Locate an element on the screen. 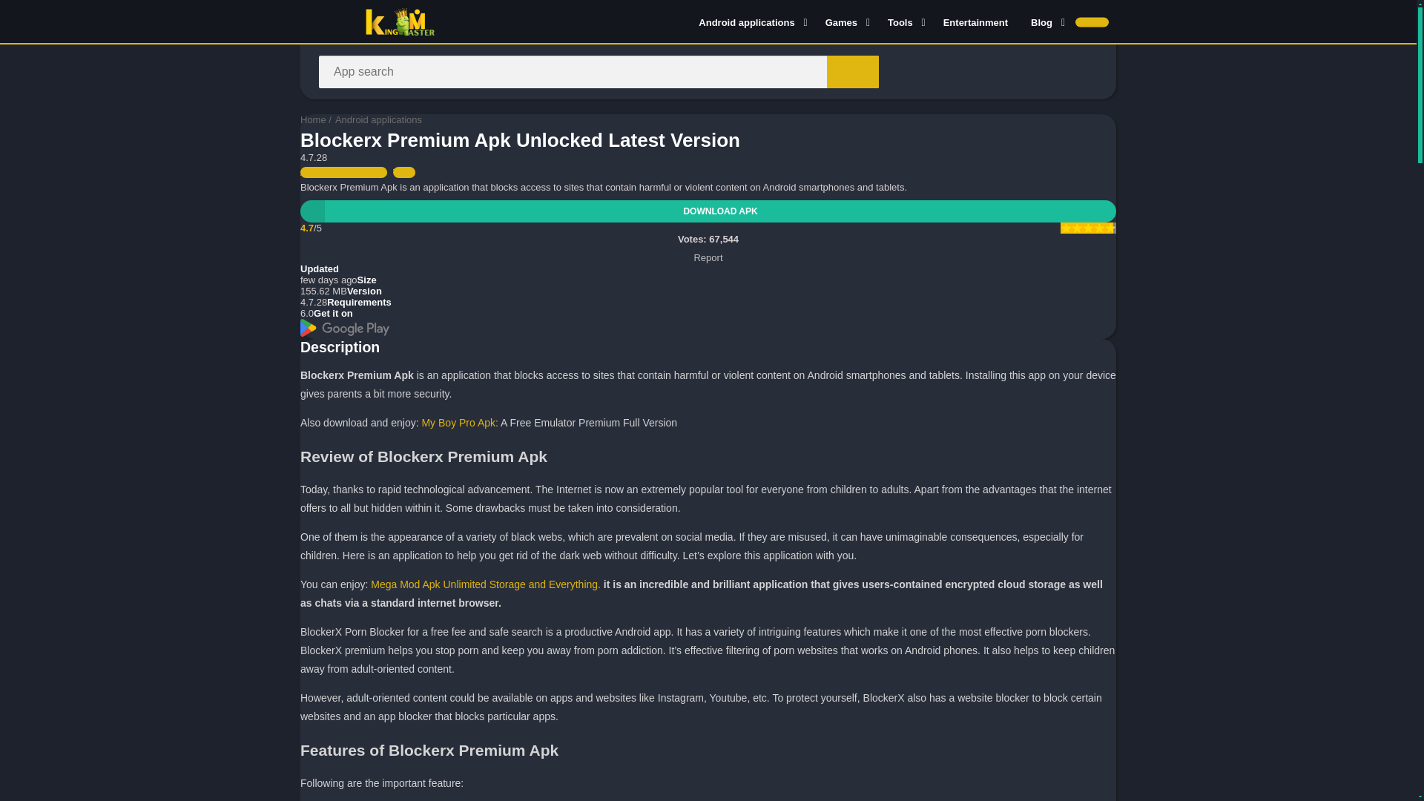  Games is located at coordinates (845, 22).